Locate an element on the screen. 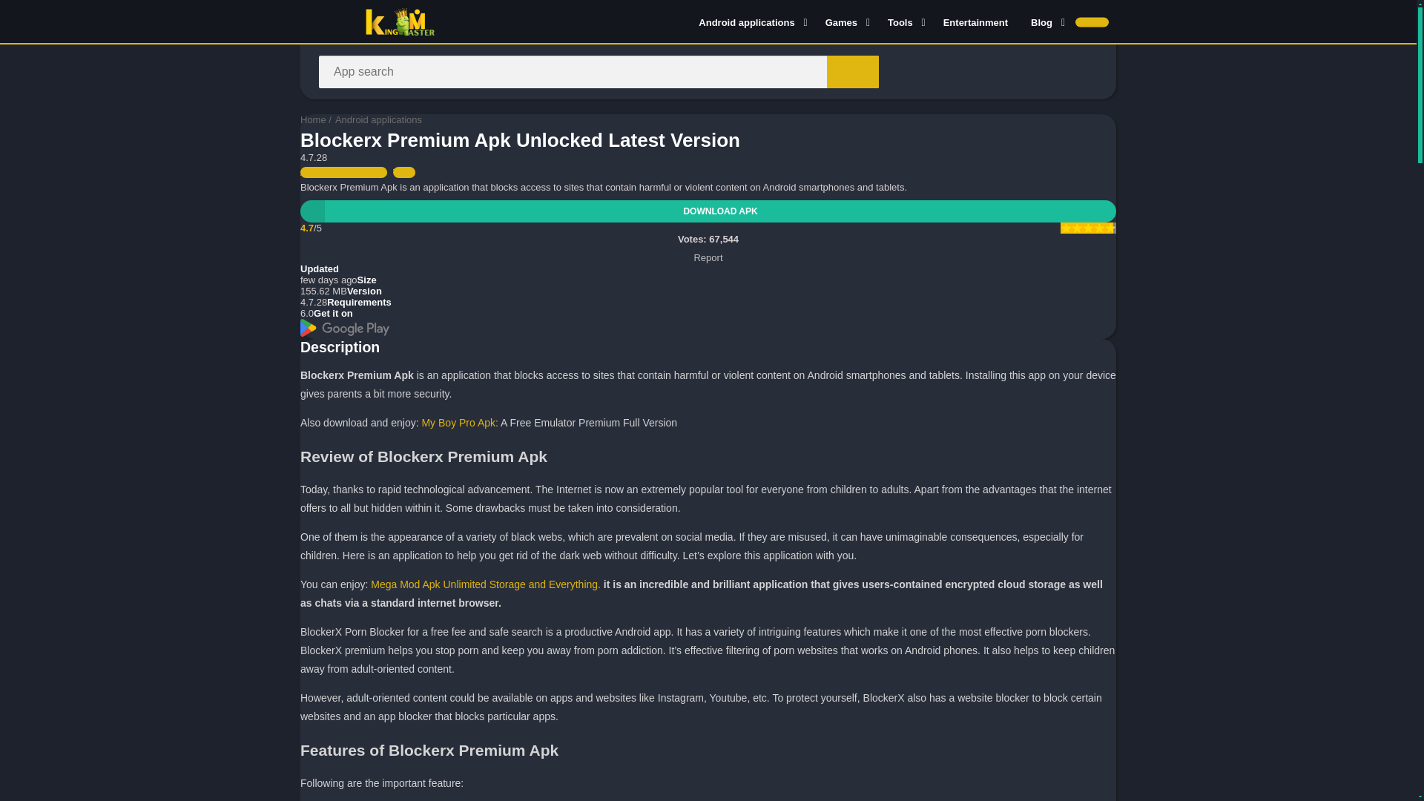  Games is located at coordinates (845, 22).